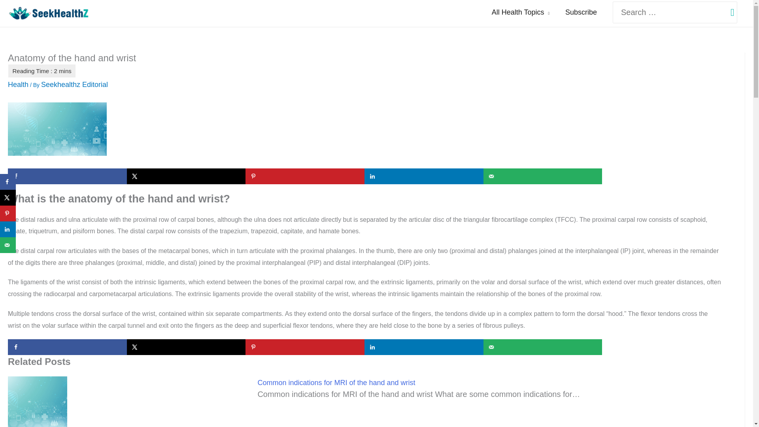 This screenshot has width=759, height=427. Describe the element at coordinates (67, 176) in the screenshot. I see `Share on Facebook` at that location.